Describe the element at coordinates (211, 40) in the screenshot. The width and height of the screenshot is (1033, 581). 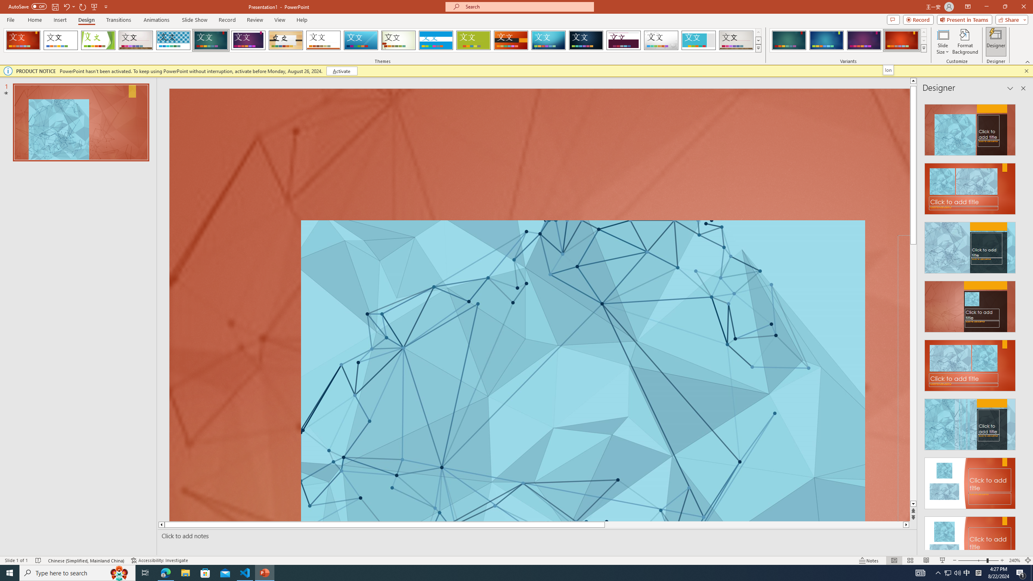
I see `Ion` at that location.